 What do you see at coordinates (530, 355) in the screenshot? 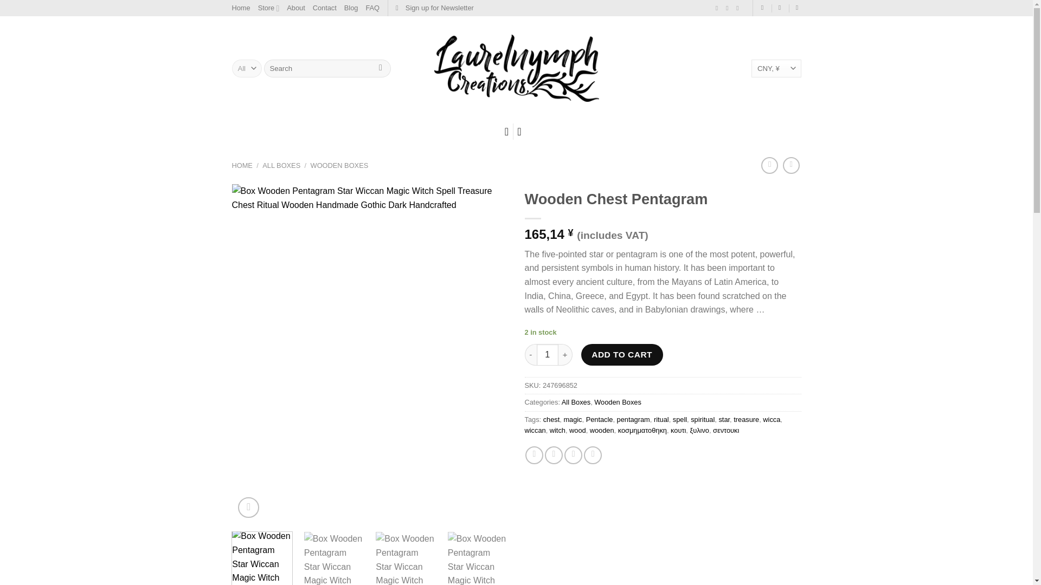
I see `-` at bounding box center [530, 355].